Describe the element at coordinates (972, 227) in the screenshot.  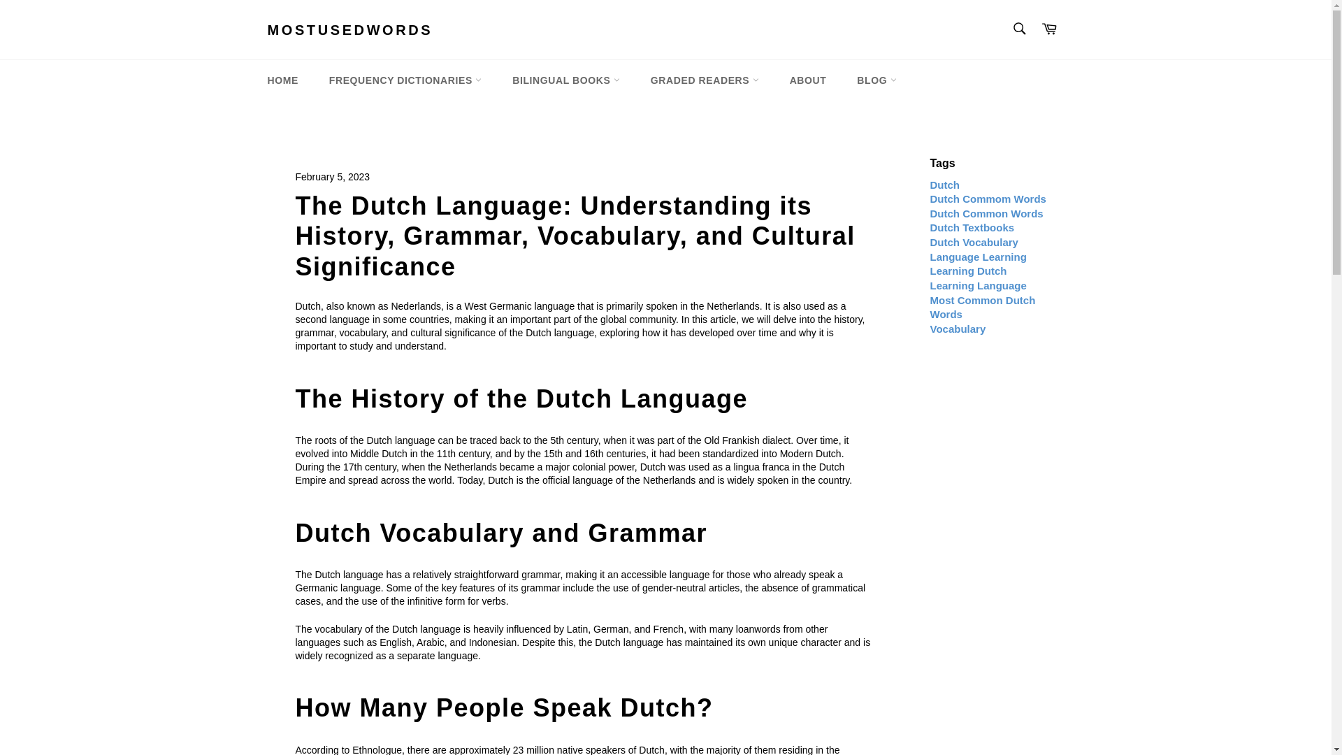
I see `Show articles tagged Dutch Textbooks` at that location.